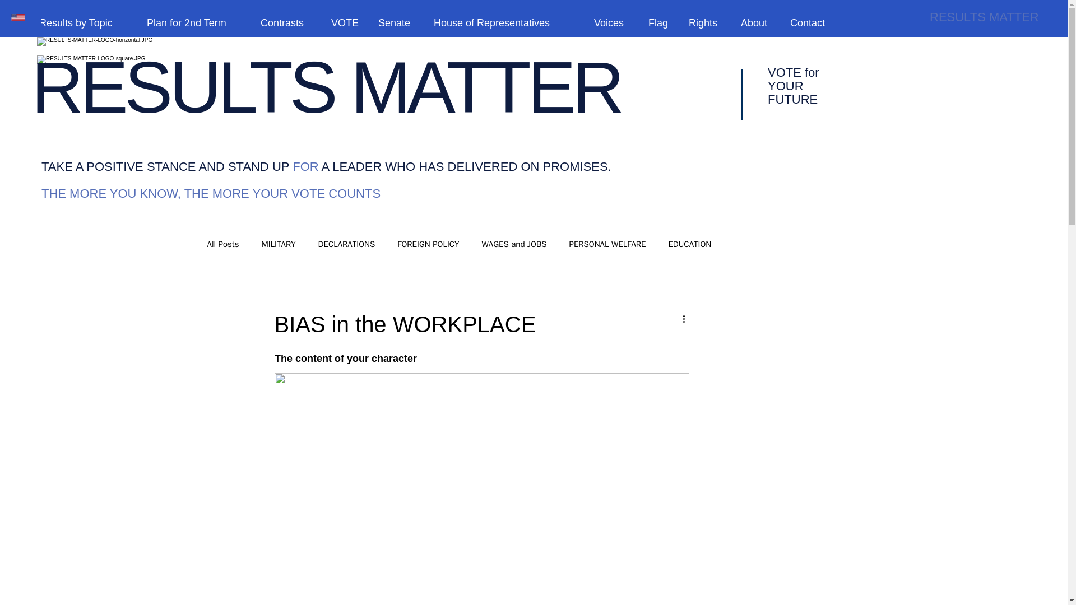 The width and height of the screenshot is (1076, 605). Describe the element at coordinates (660, 22) in the screenshot. I see `Flag` at that location.